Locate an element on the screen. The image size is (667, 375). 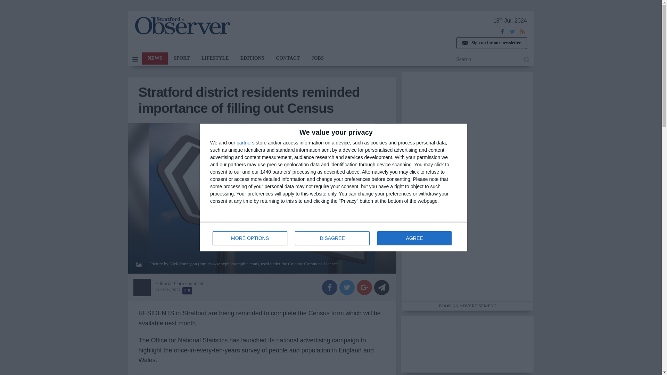
DISAGREE is located at coordinates (491, 43).